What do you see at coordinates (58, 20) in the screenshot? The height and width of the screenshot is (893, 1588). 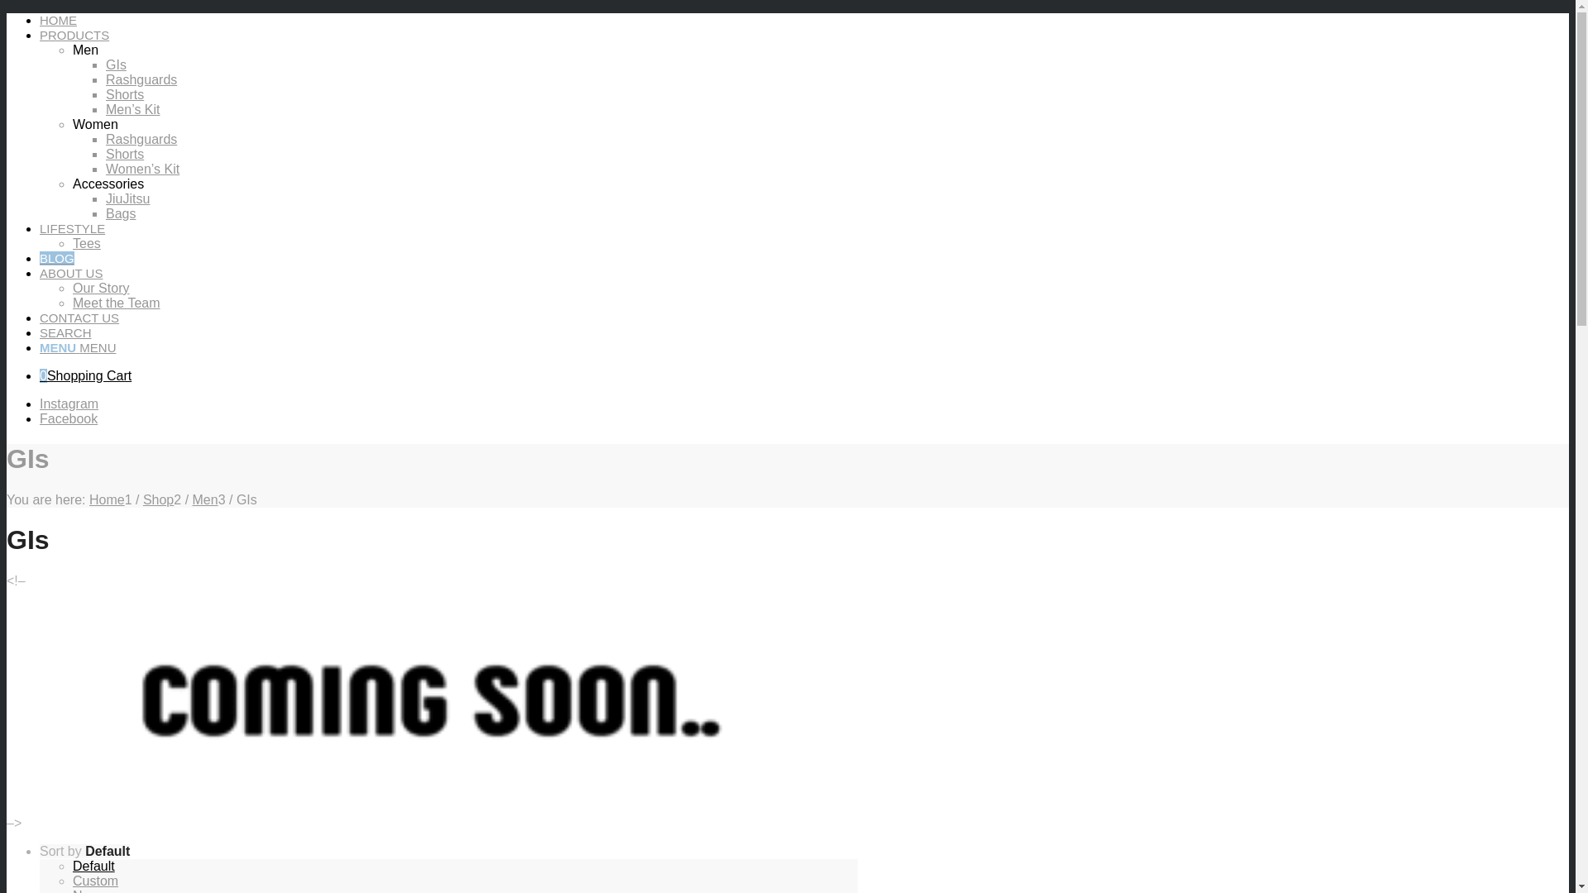 I see `HOME` at bounding box center [58, 20].